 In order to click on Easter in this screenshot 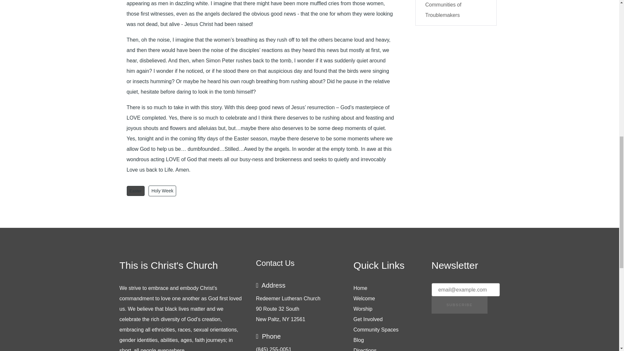, I will do `click(136, 191)`.